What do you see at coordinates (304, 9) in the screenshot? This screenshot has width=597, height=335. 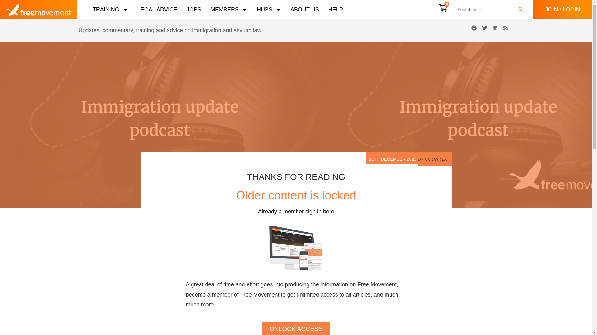 I see `ABOUT US` at bounding box center [304, 9].